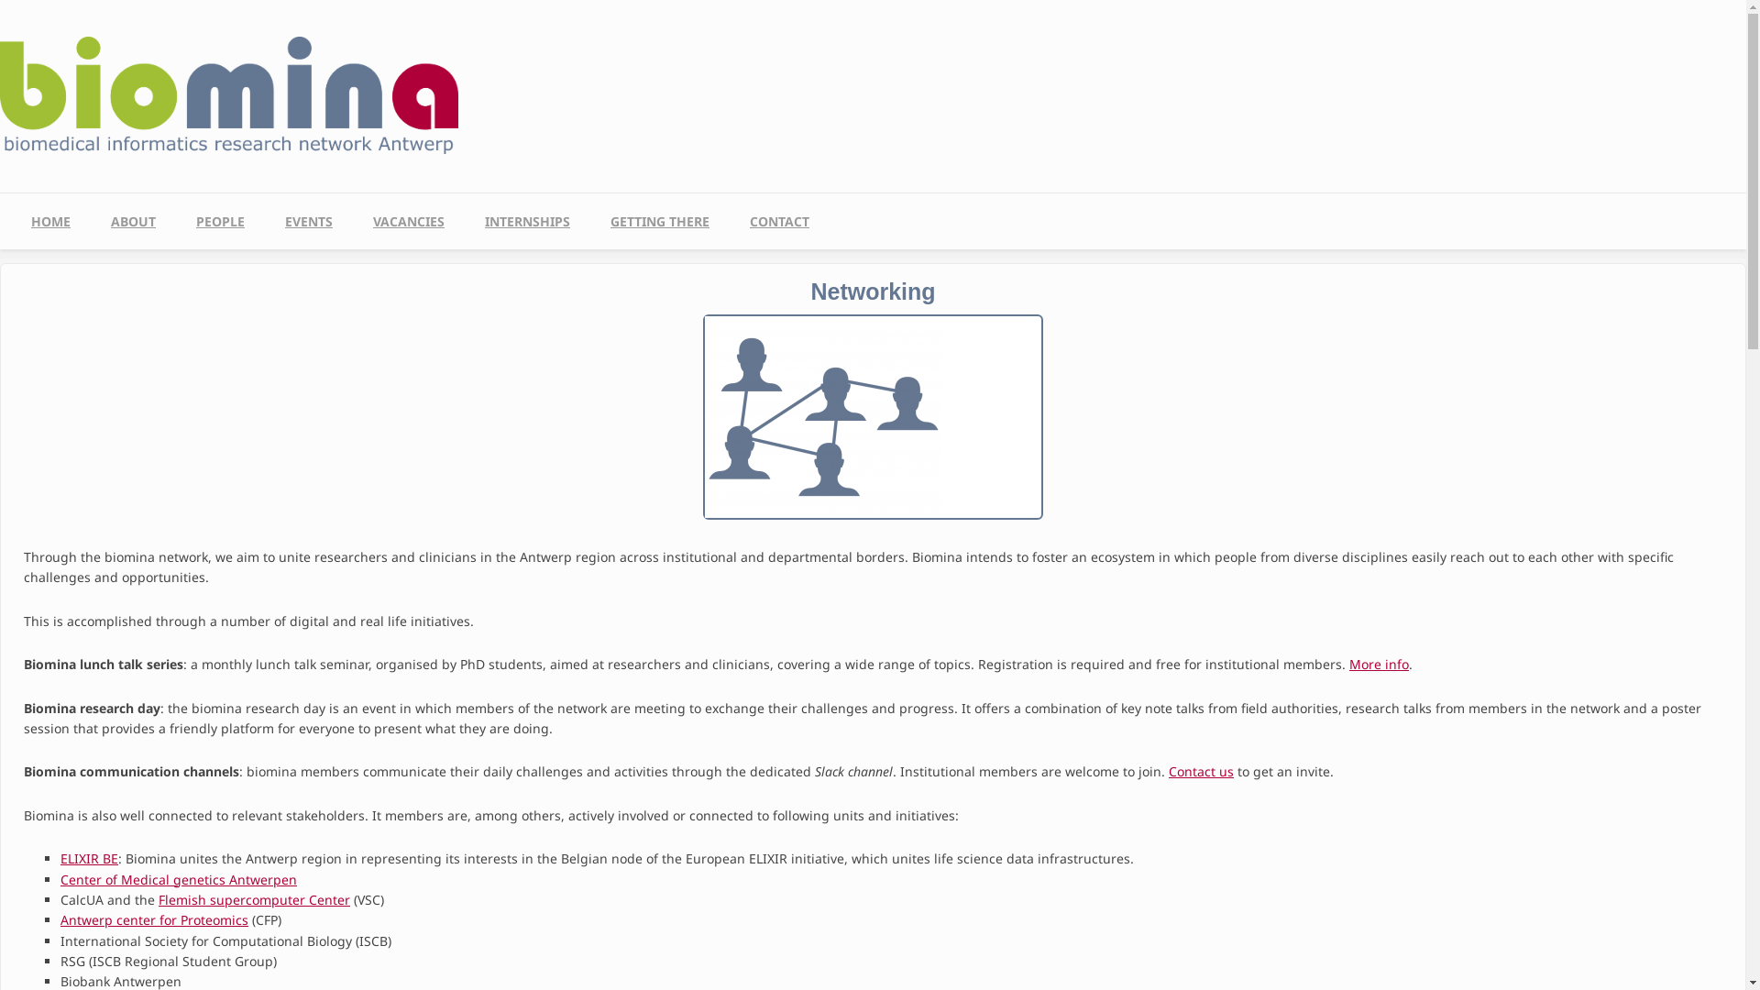 This screenshot has width=1760, height=990. What do you see at coordinates (154, 920) in the screenshot?
I see `Antwerp center for Proteomics` at bounding box center [154, 920].